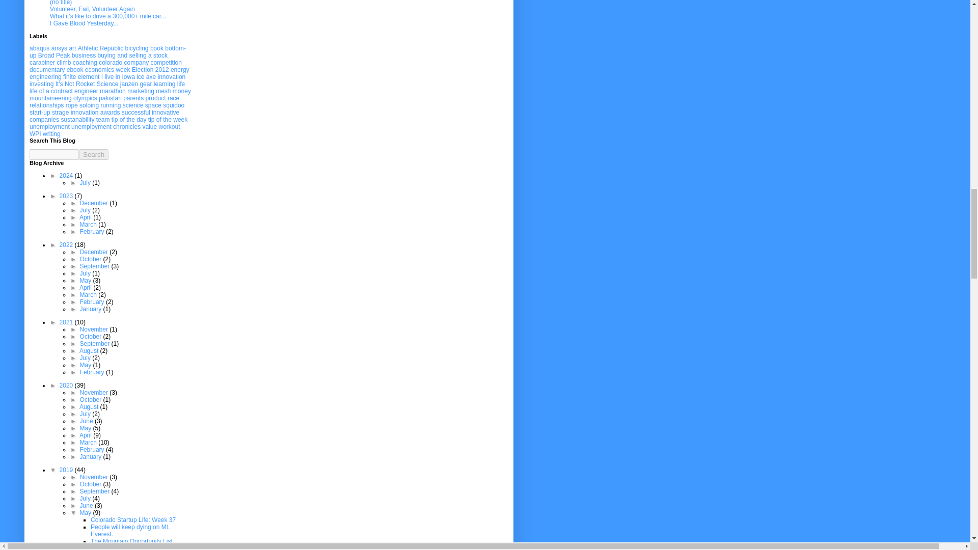  What do you see at coordinates (107, 51) in the screenshot?
I see `bottom-up` at bounding box center [107, 51].